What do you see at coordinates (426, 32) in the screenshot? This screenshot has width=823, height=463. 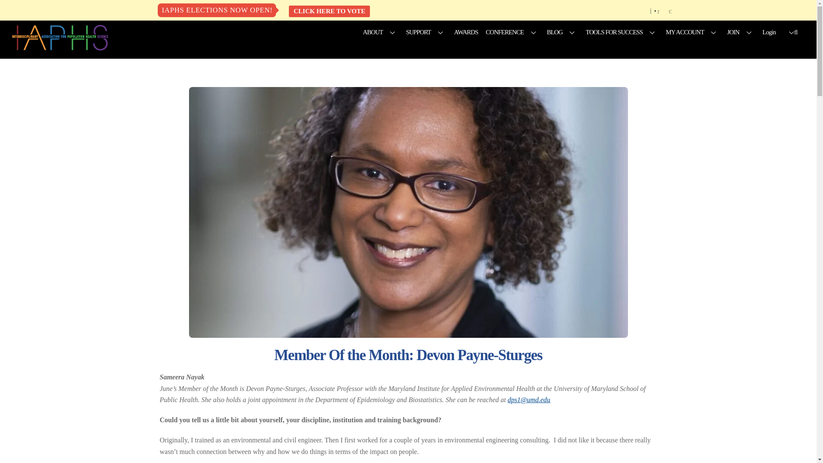 I see `SUPPORT` at bounding box center [426, 32].